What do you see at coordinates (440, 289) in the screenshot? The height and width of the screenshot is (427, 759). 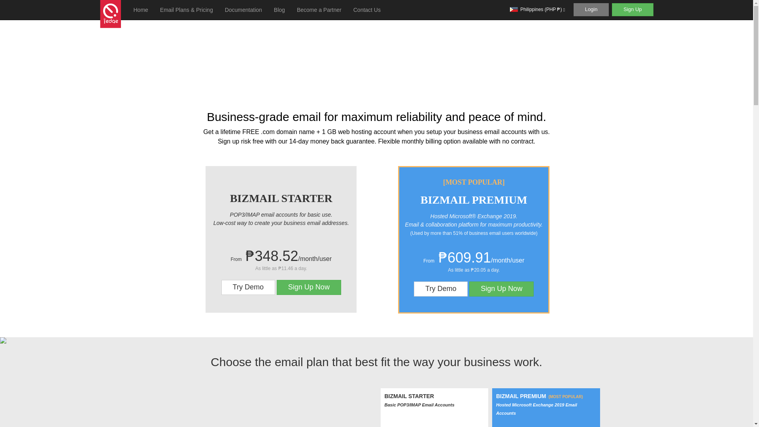 I see `Try Demo` at bounding box center [440, 289].